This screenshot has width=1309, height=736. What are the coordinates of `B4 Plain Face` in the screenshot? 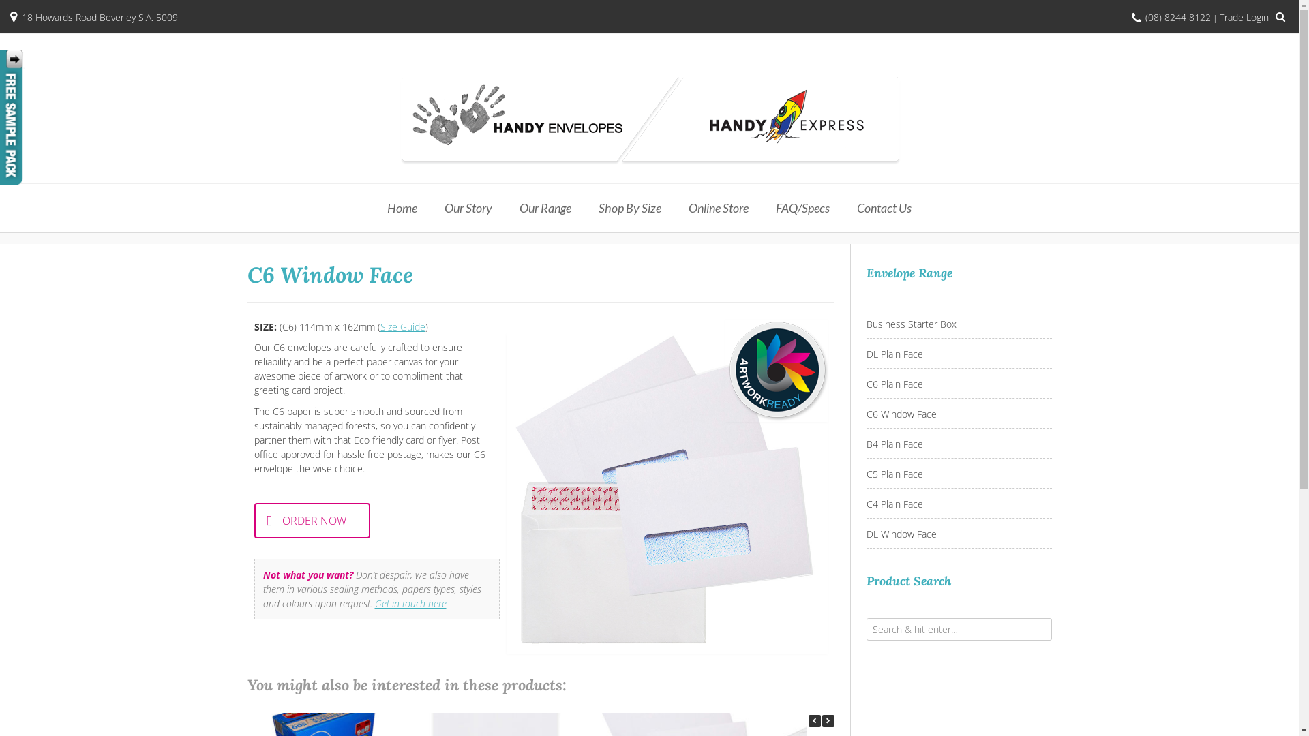 It's located at (959, 444).